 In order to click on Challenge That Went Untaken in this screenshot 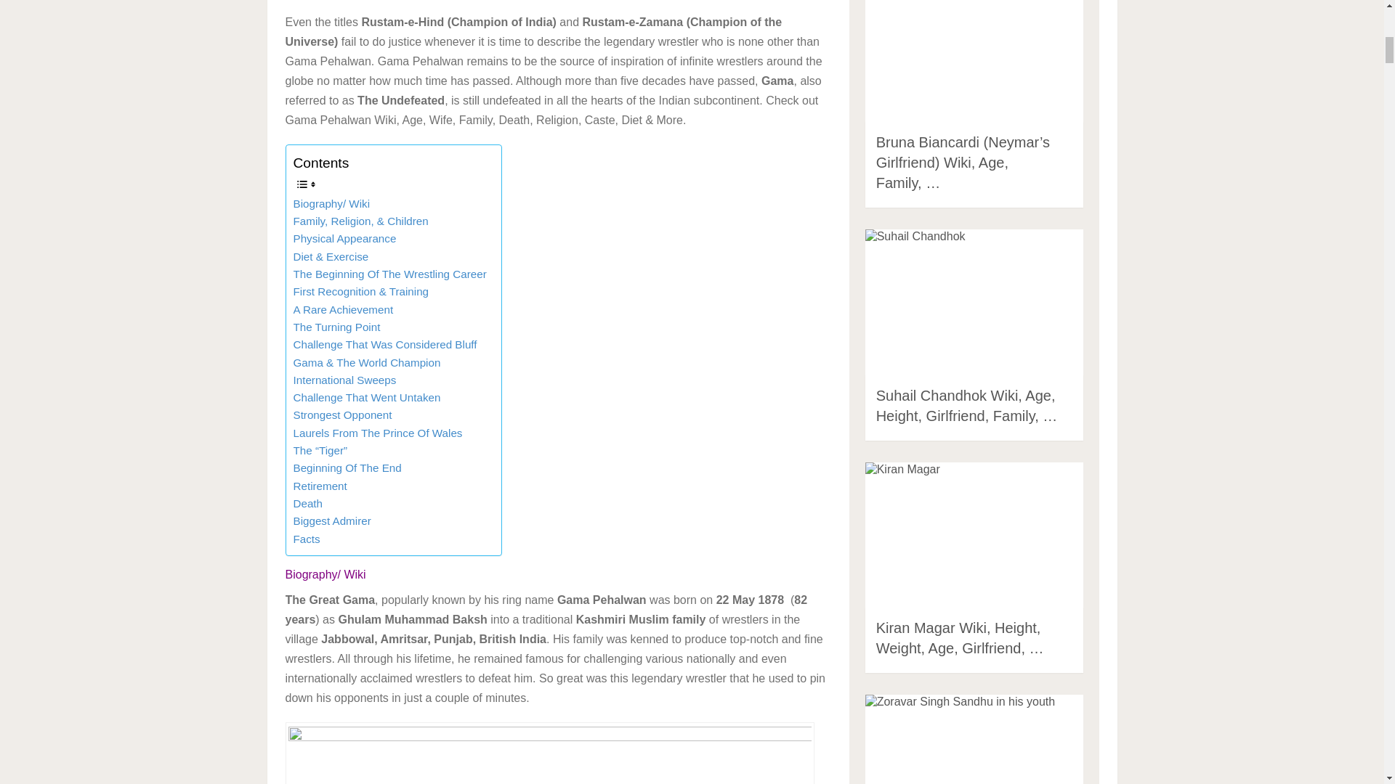, I will do `click(366, 398)`.